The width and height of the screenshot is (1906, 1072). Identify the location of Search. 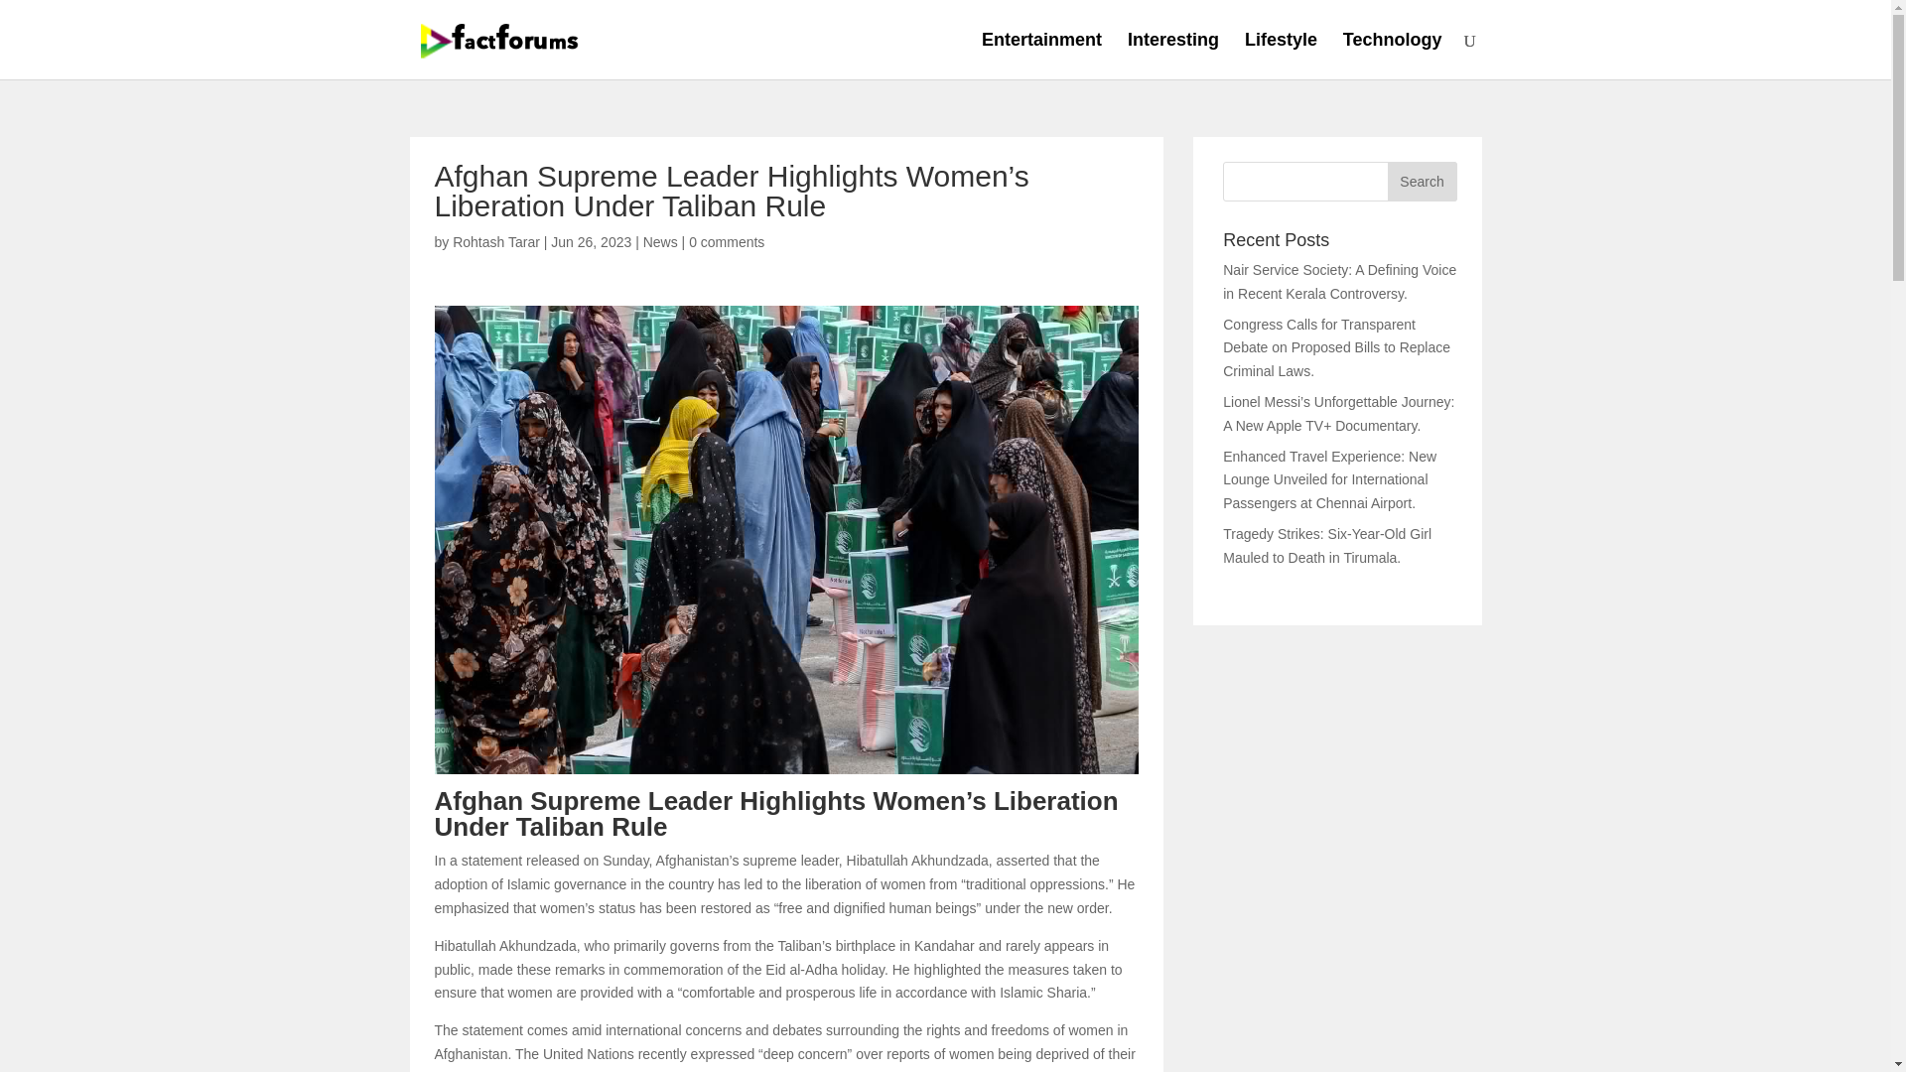
(1422, 182).